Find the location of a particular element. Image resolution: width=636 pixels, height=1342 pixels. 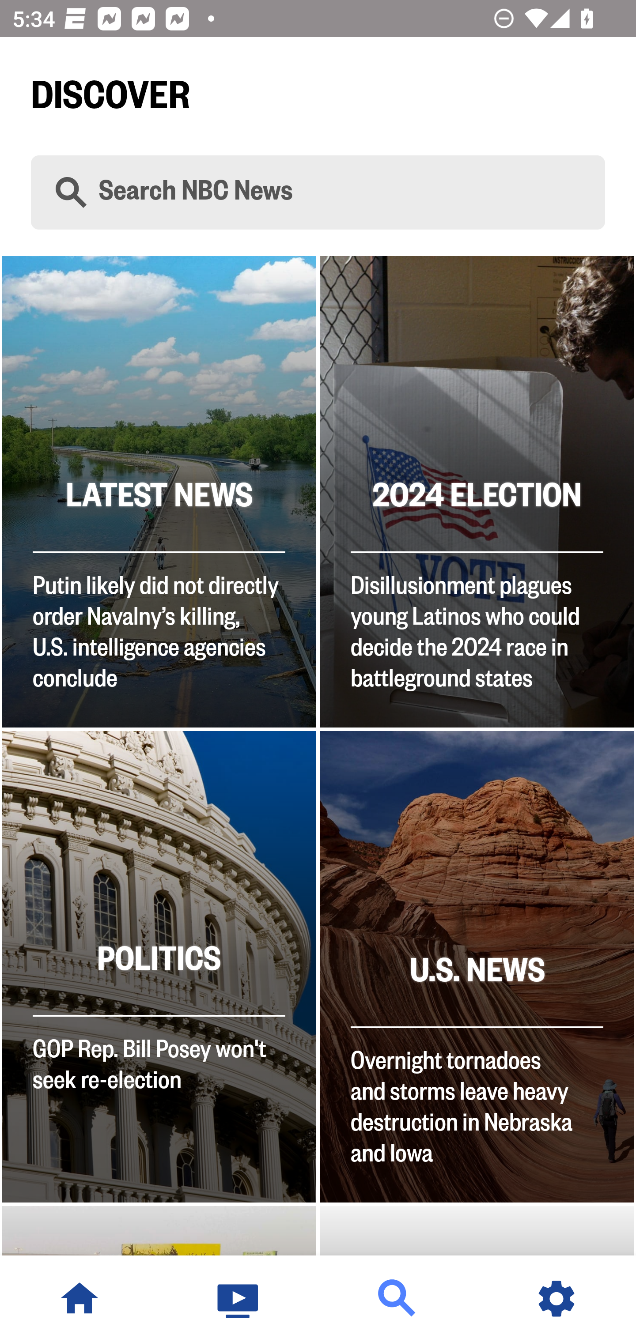

Watch is located at coordinates (238, 1299).